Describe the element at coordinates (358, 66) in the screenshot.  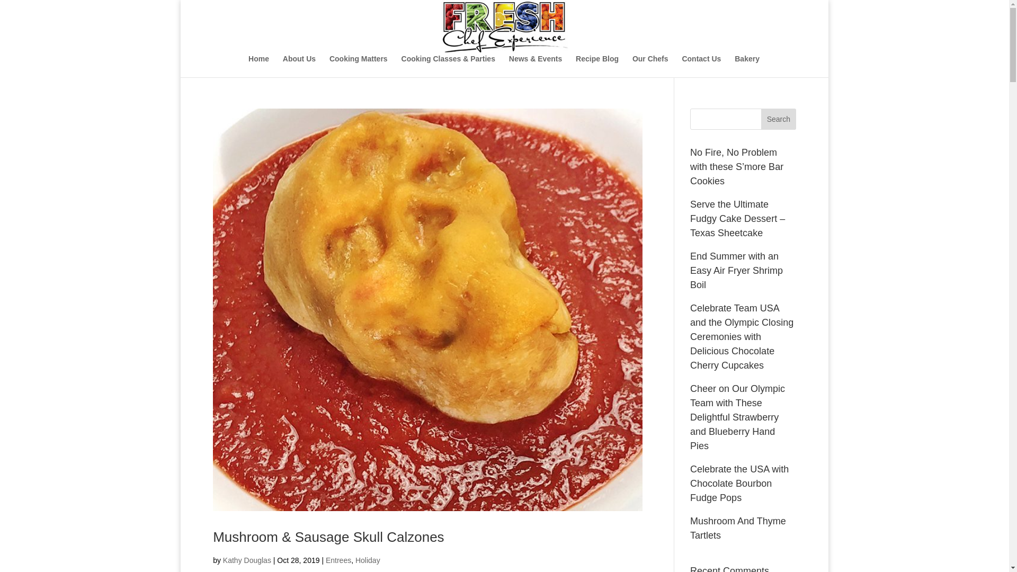
I see `Cooking Matters` at that location.